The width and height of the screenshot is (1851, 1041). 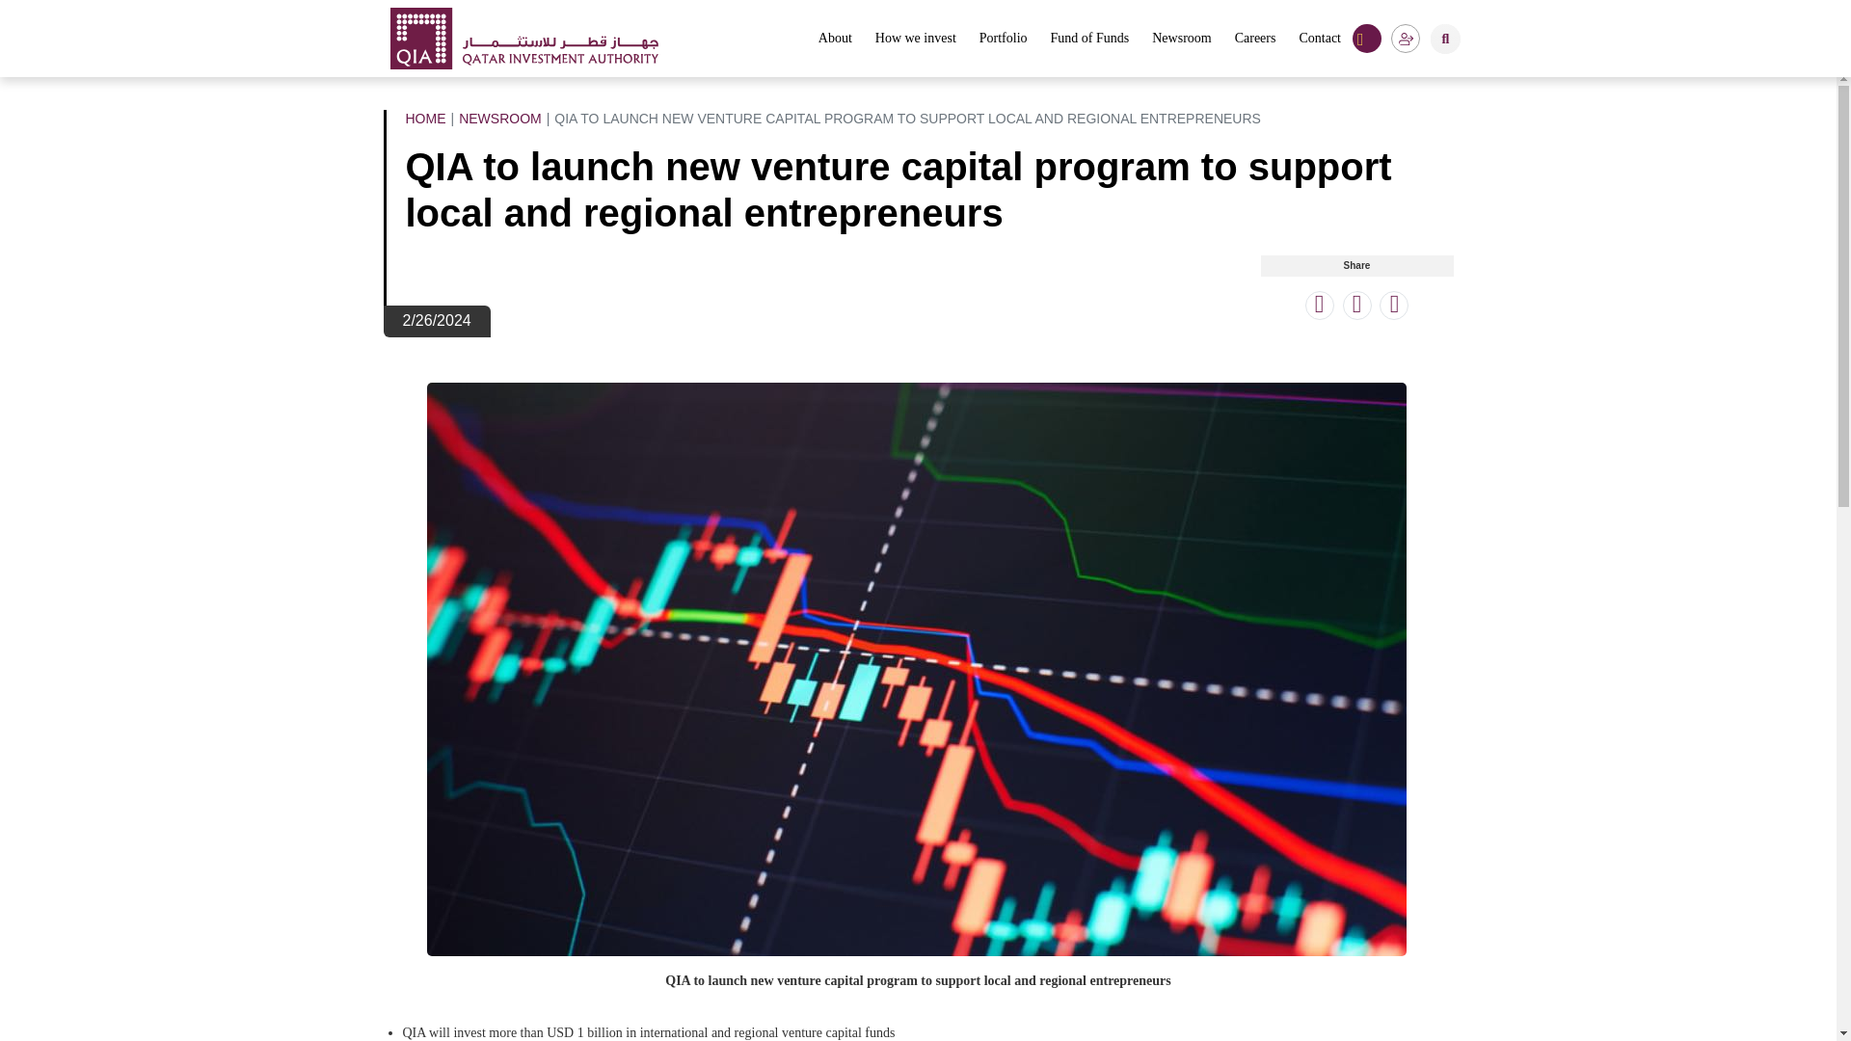 I want to click on GO, so click(x=1419, y=39).